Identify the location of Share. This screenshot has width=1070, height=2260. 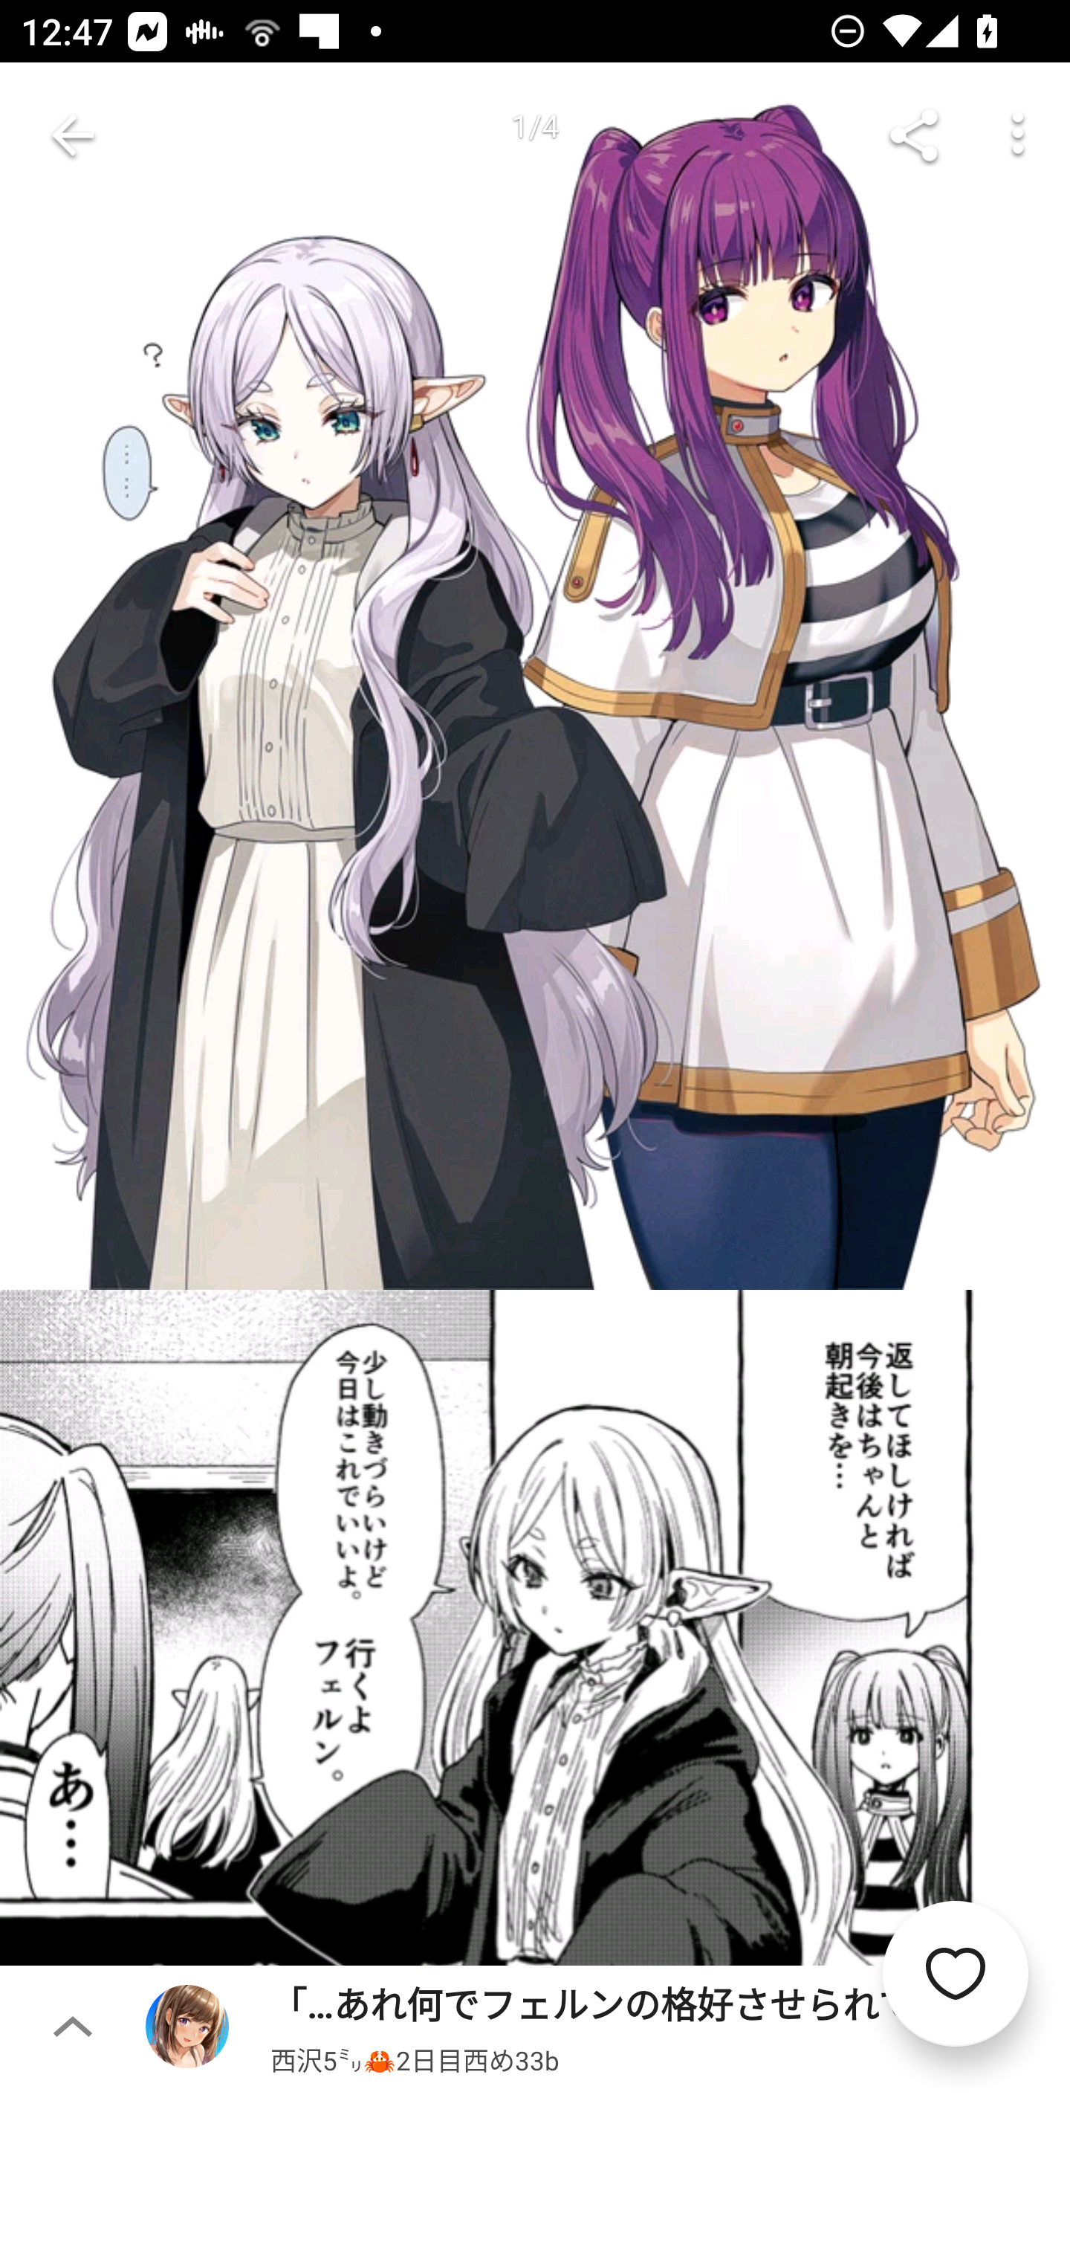
(914, 135).